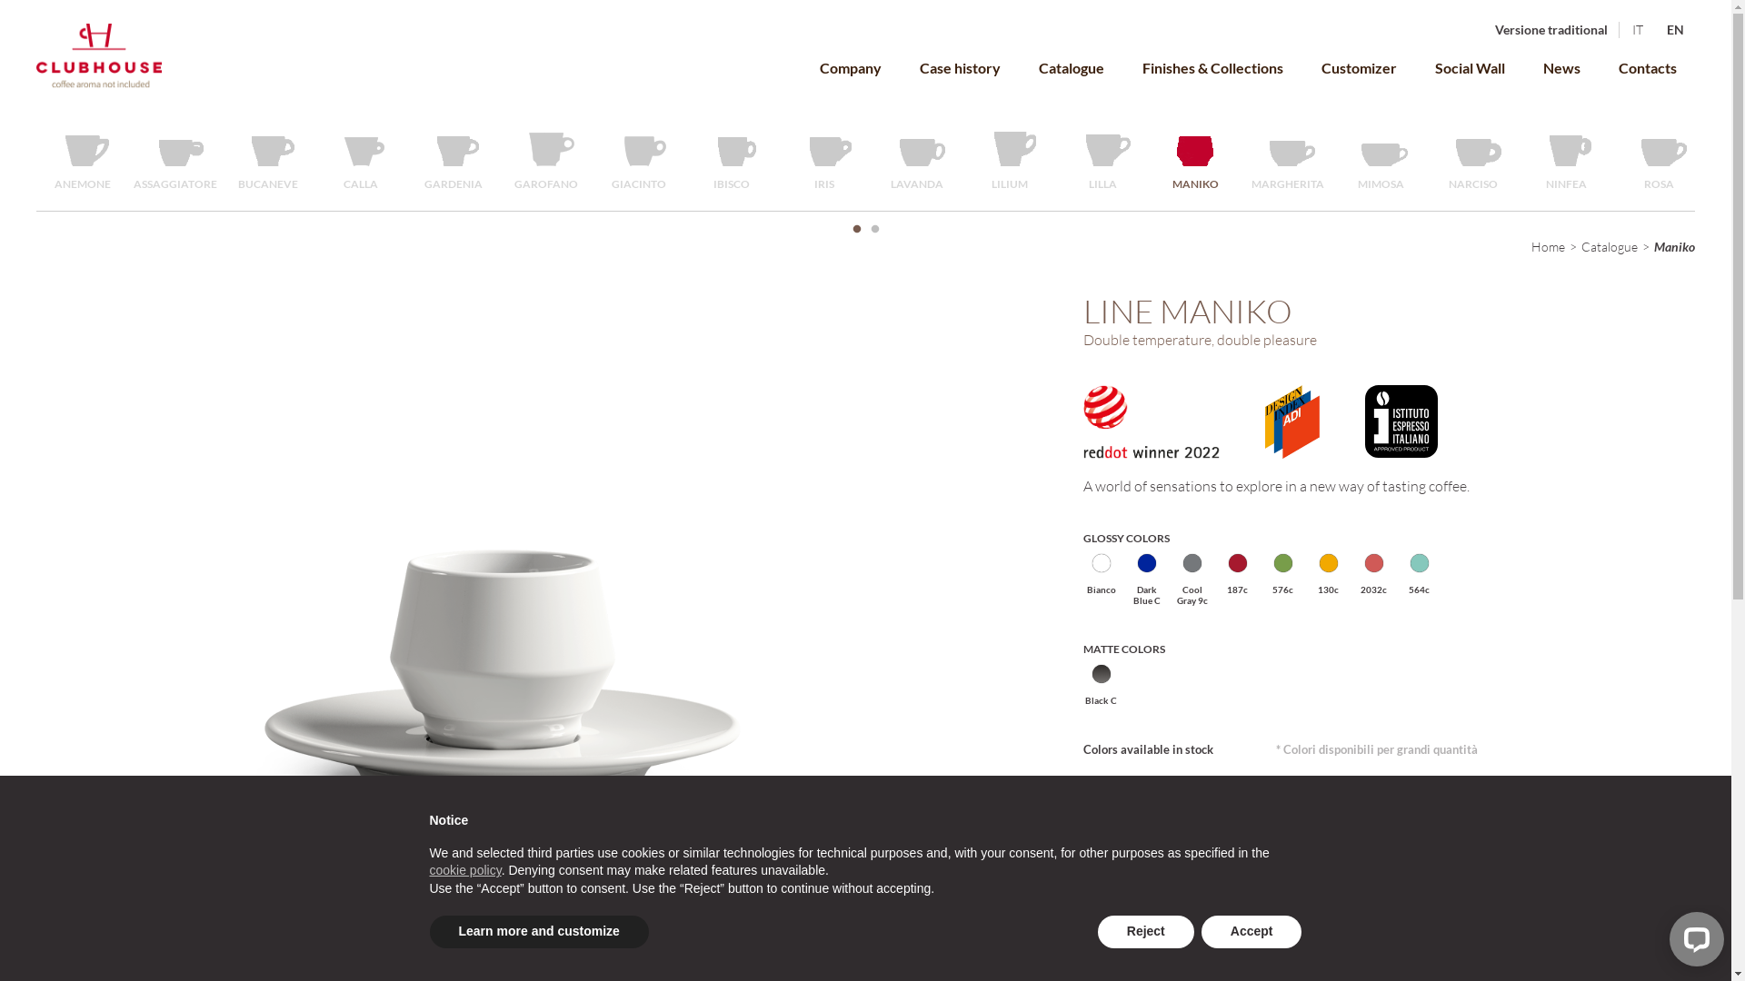  Describe the element at coordinates (1174, 812) in the screenshot. I see `START CUSTOMIZATION` at that location.